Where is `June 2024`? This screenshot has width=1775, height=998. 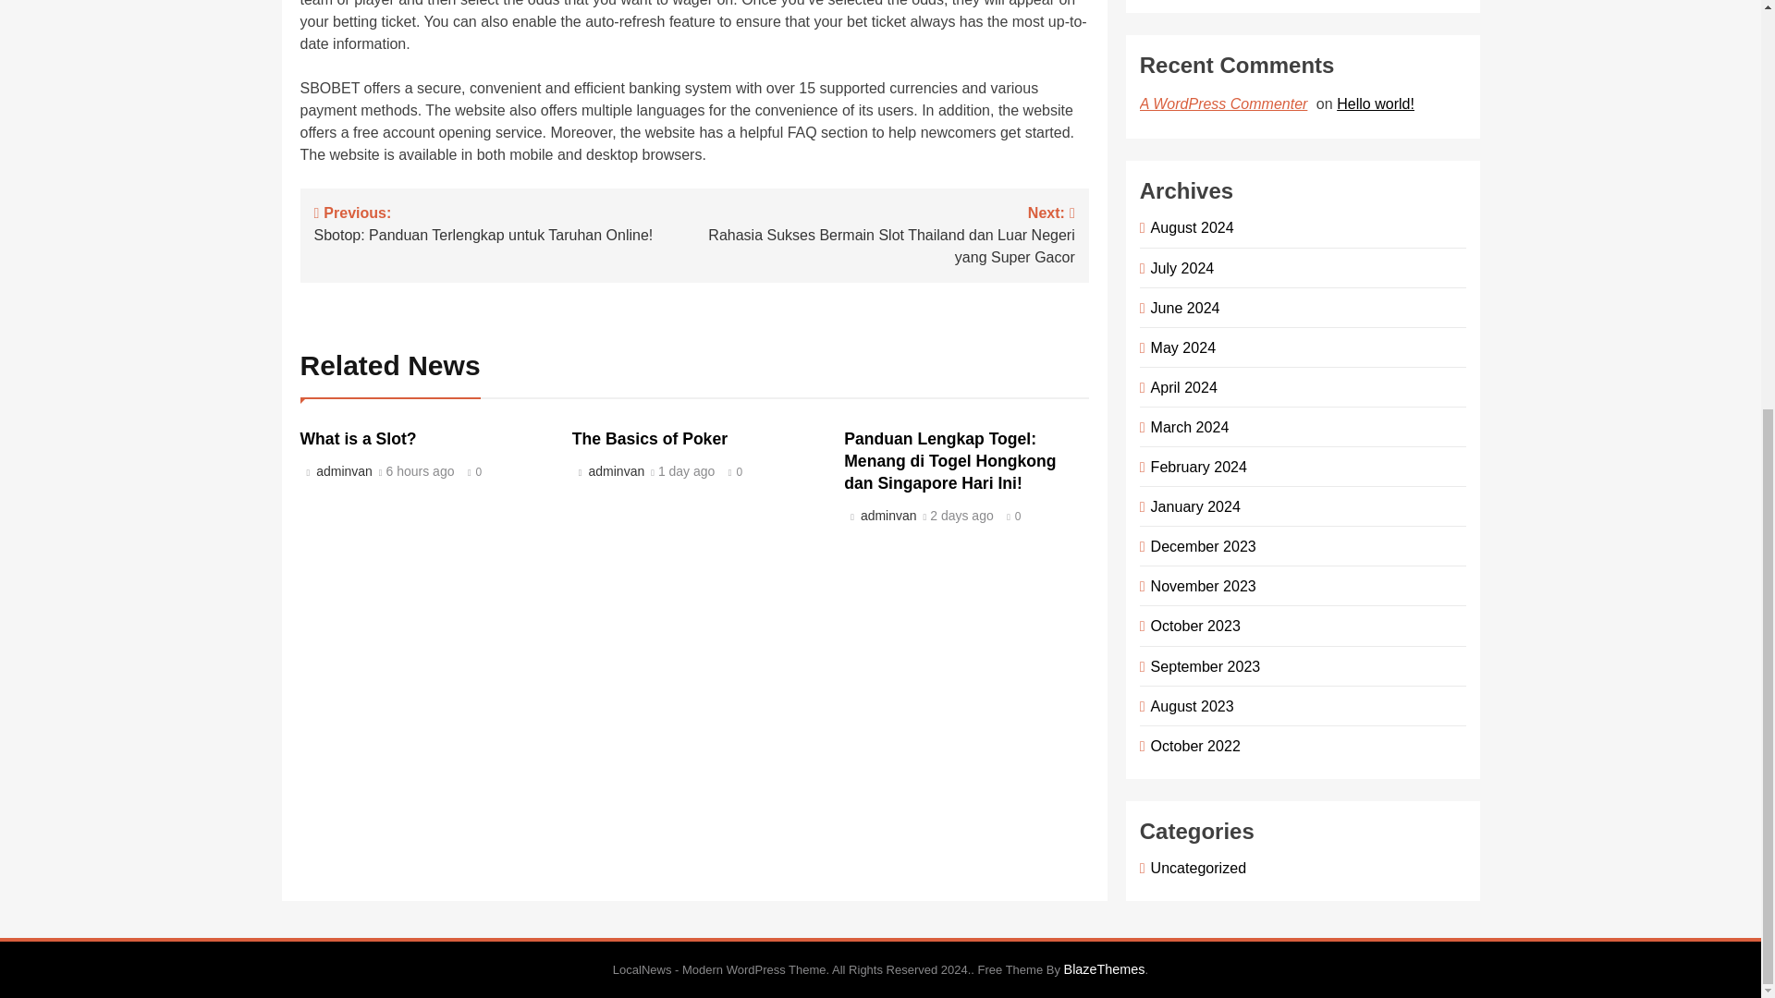
June 2024 is located at coordinates (505, 223).